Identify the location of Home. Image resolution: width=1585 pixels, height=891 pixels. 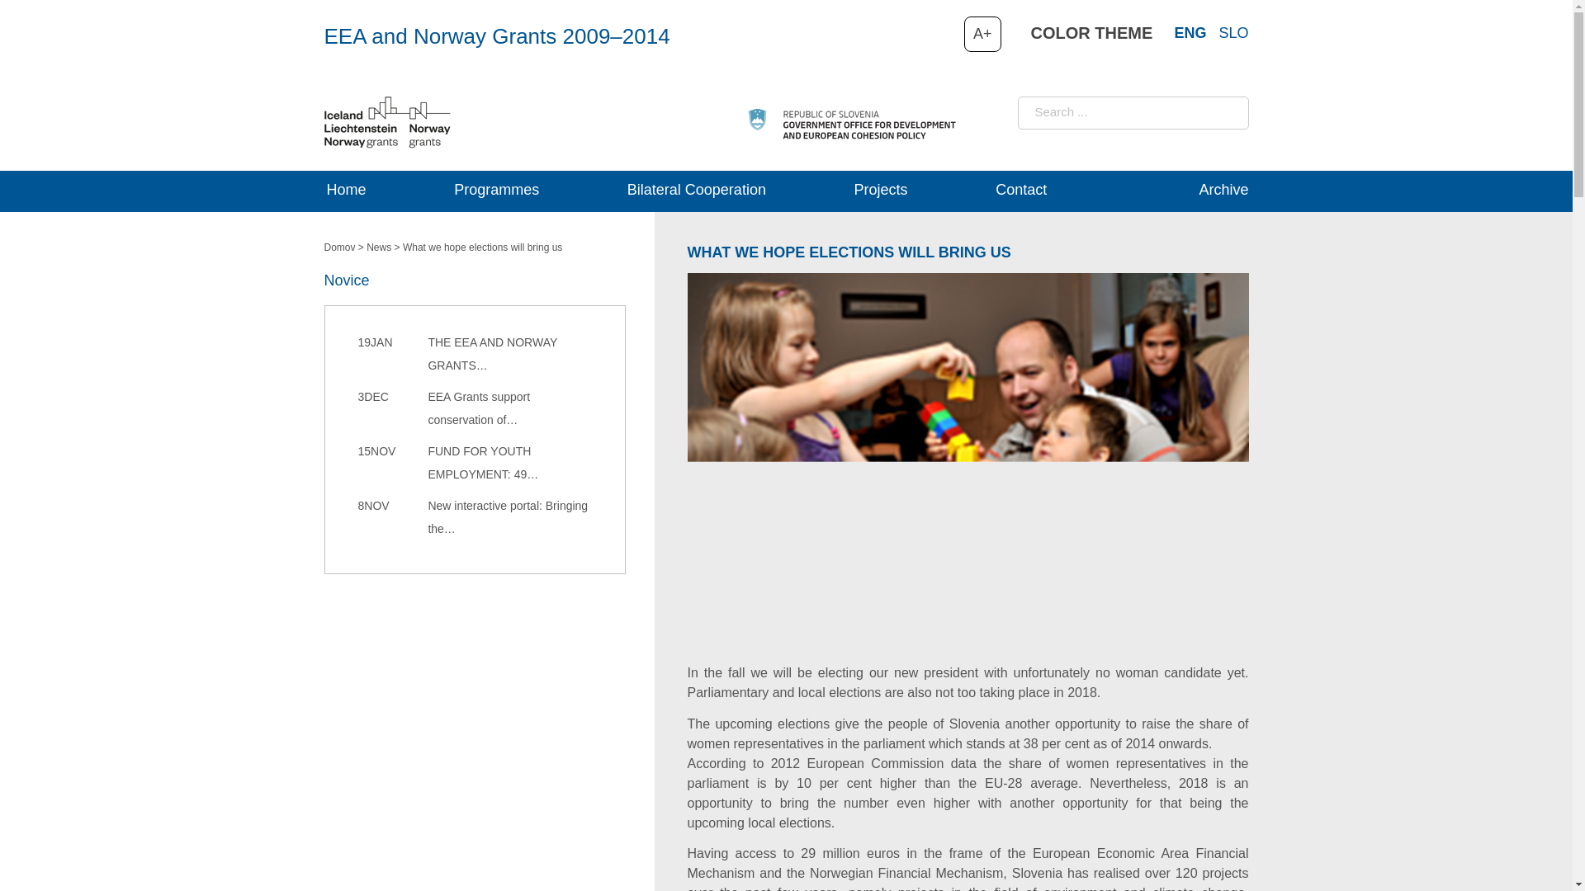
(346, 191).